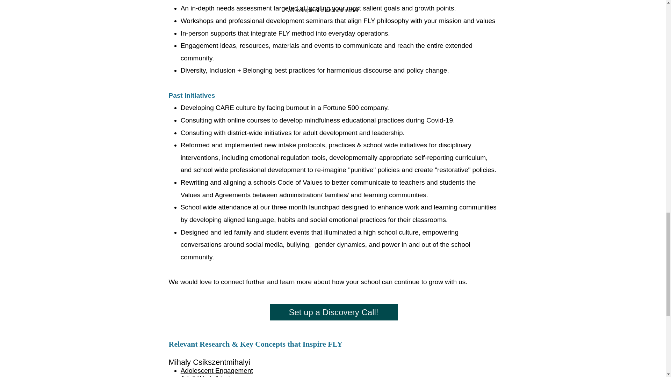 The height and width of the screenshot is (377, 671). What do you see at coordinates (333, 312) in the screenshot?
I see `Set up a Discovery Call!` at bounding box center [333, 312].